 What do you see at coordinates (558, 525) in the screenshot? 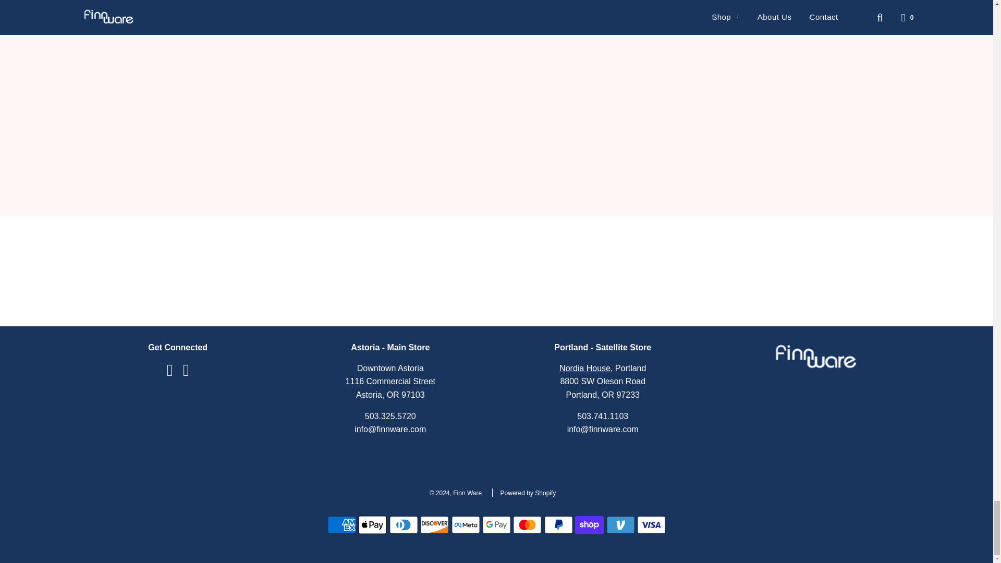
I see `PayPal` at bounding box center [558, 525].